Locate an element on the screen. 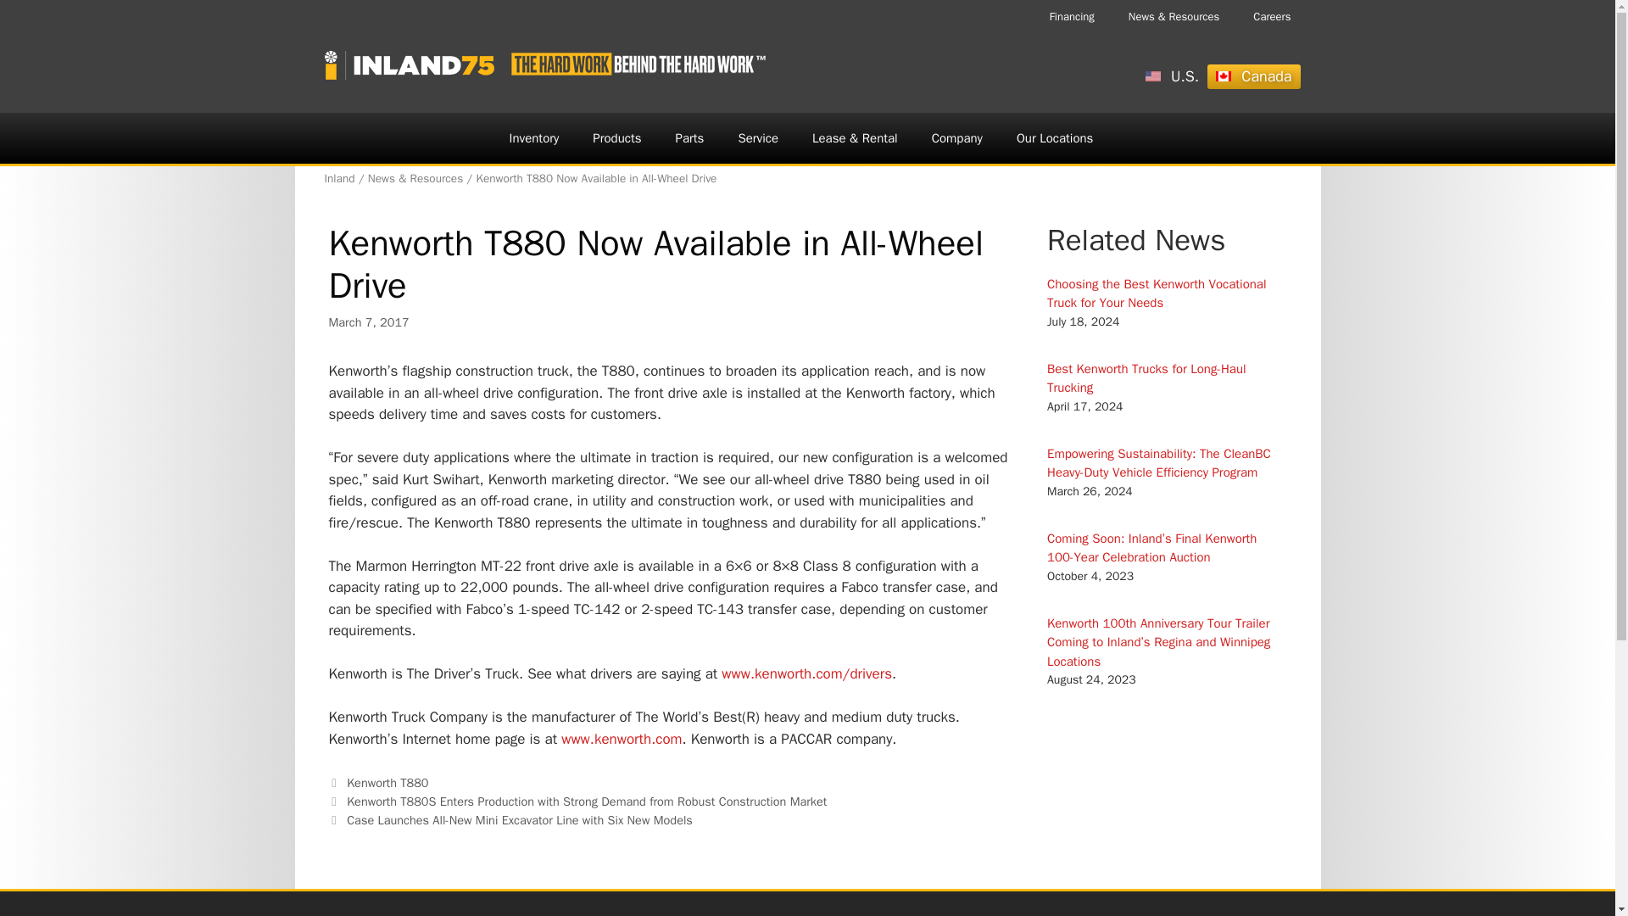  Our Locations is located at coordinates (1055, 137).